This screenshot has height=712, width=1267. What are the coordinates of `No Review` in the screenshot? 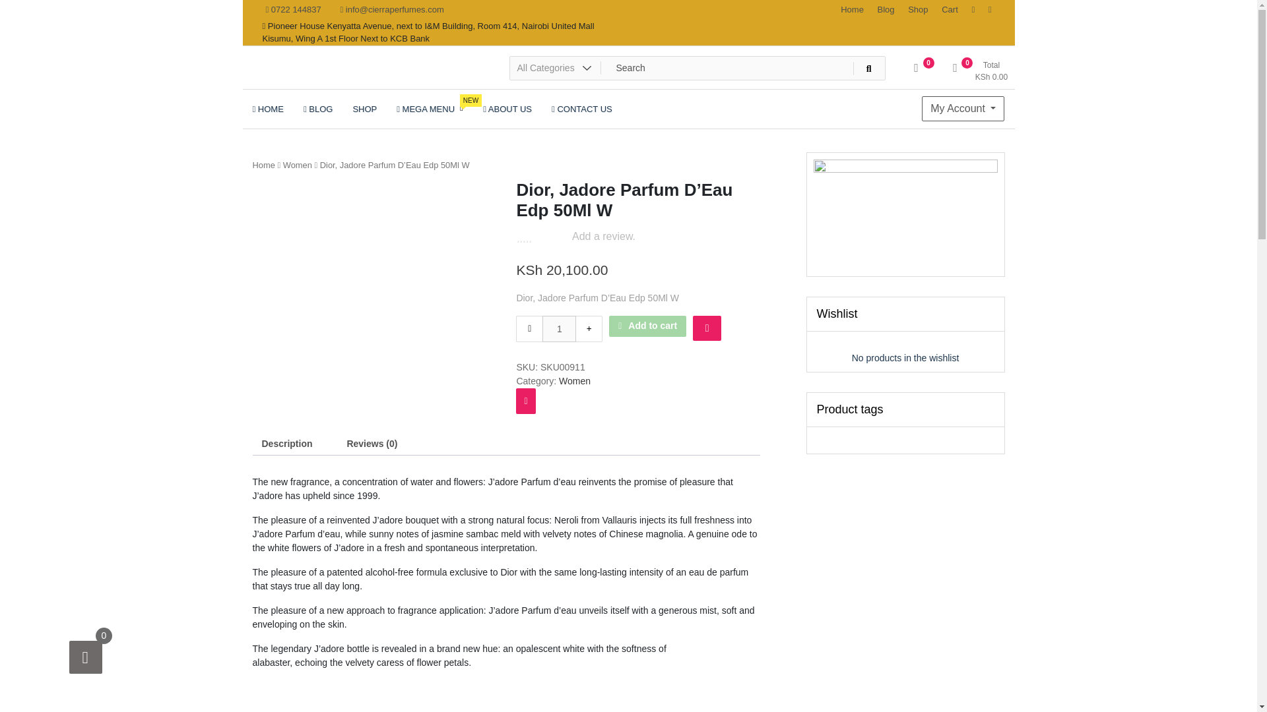 It's located at (852, 10).